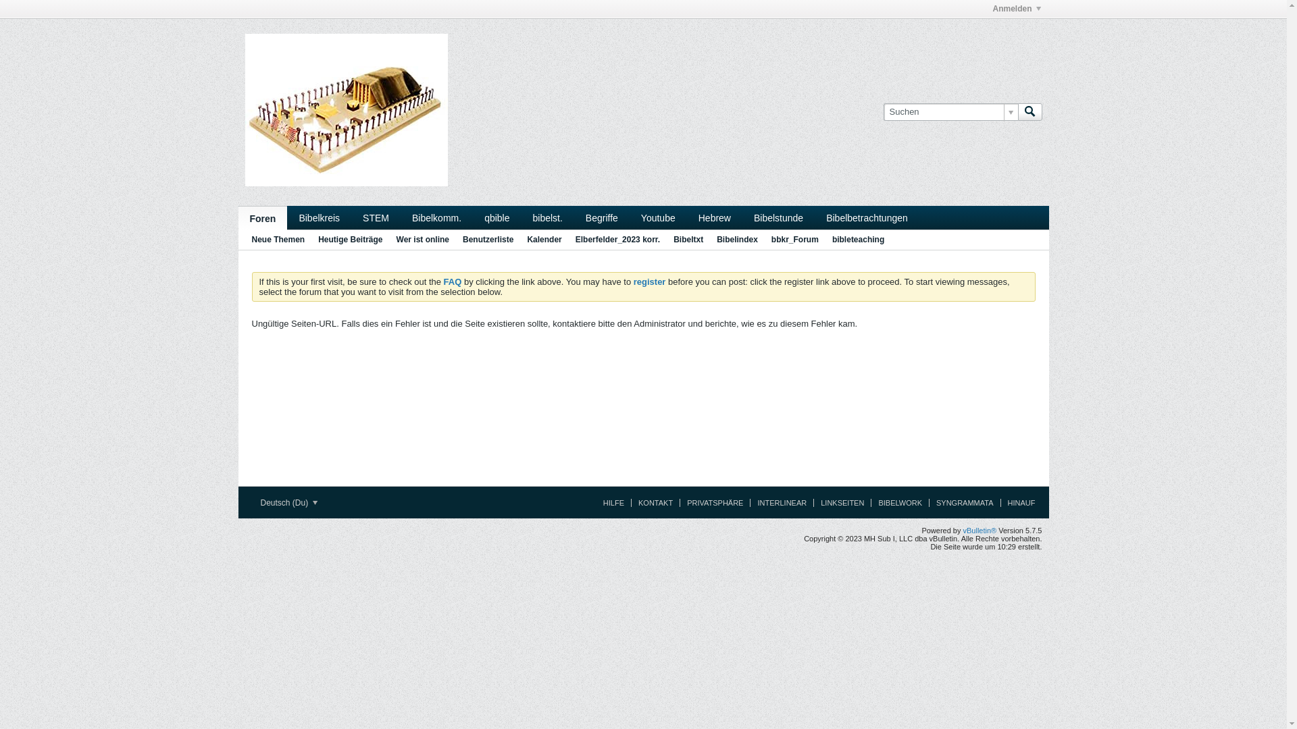 The height and width of the screenshot is (729, 1297). I want to click on HINAUF, so click(1018, 503).